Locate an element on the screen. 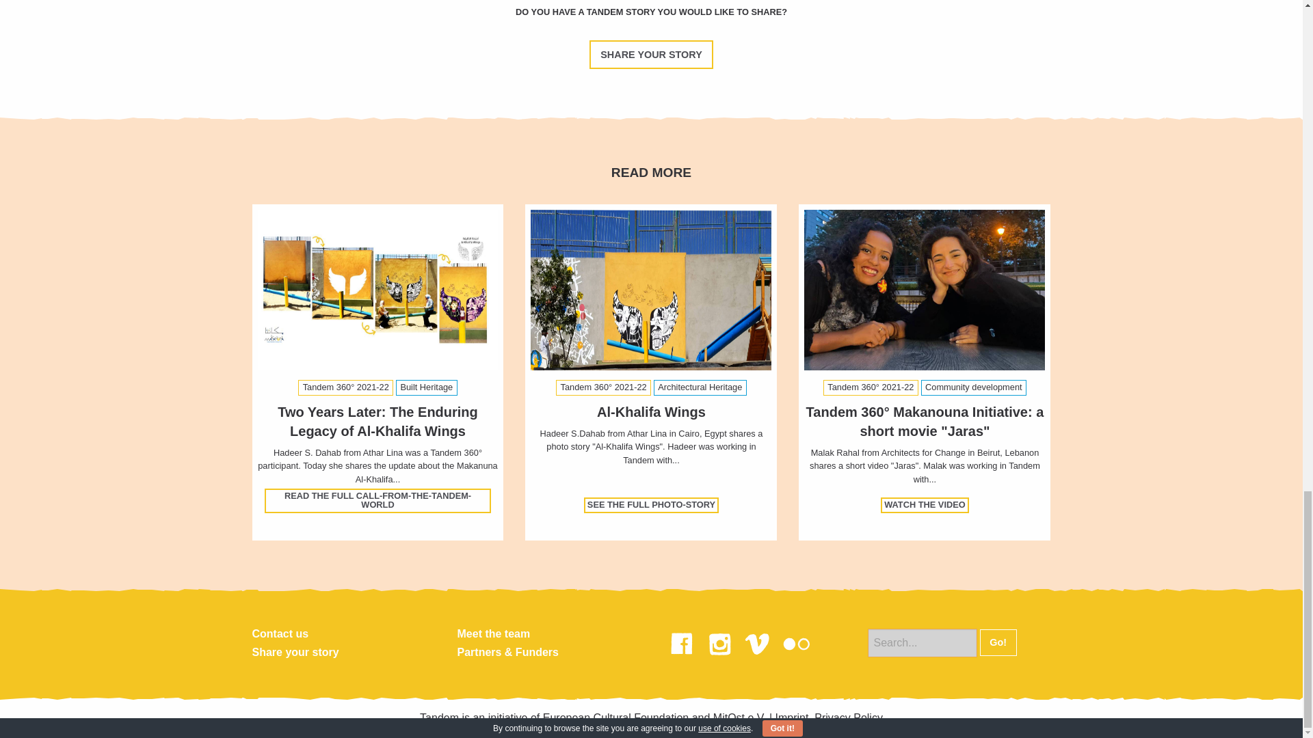 The image size is (1313, 738). Go! is located at coordinates (998, 642).